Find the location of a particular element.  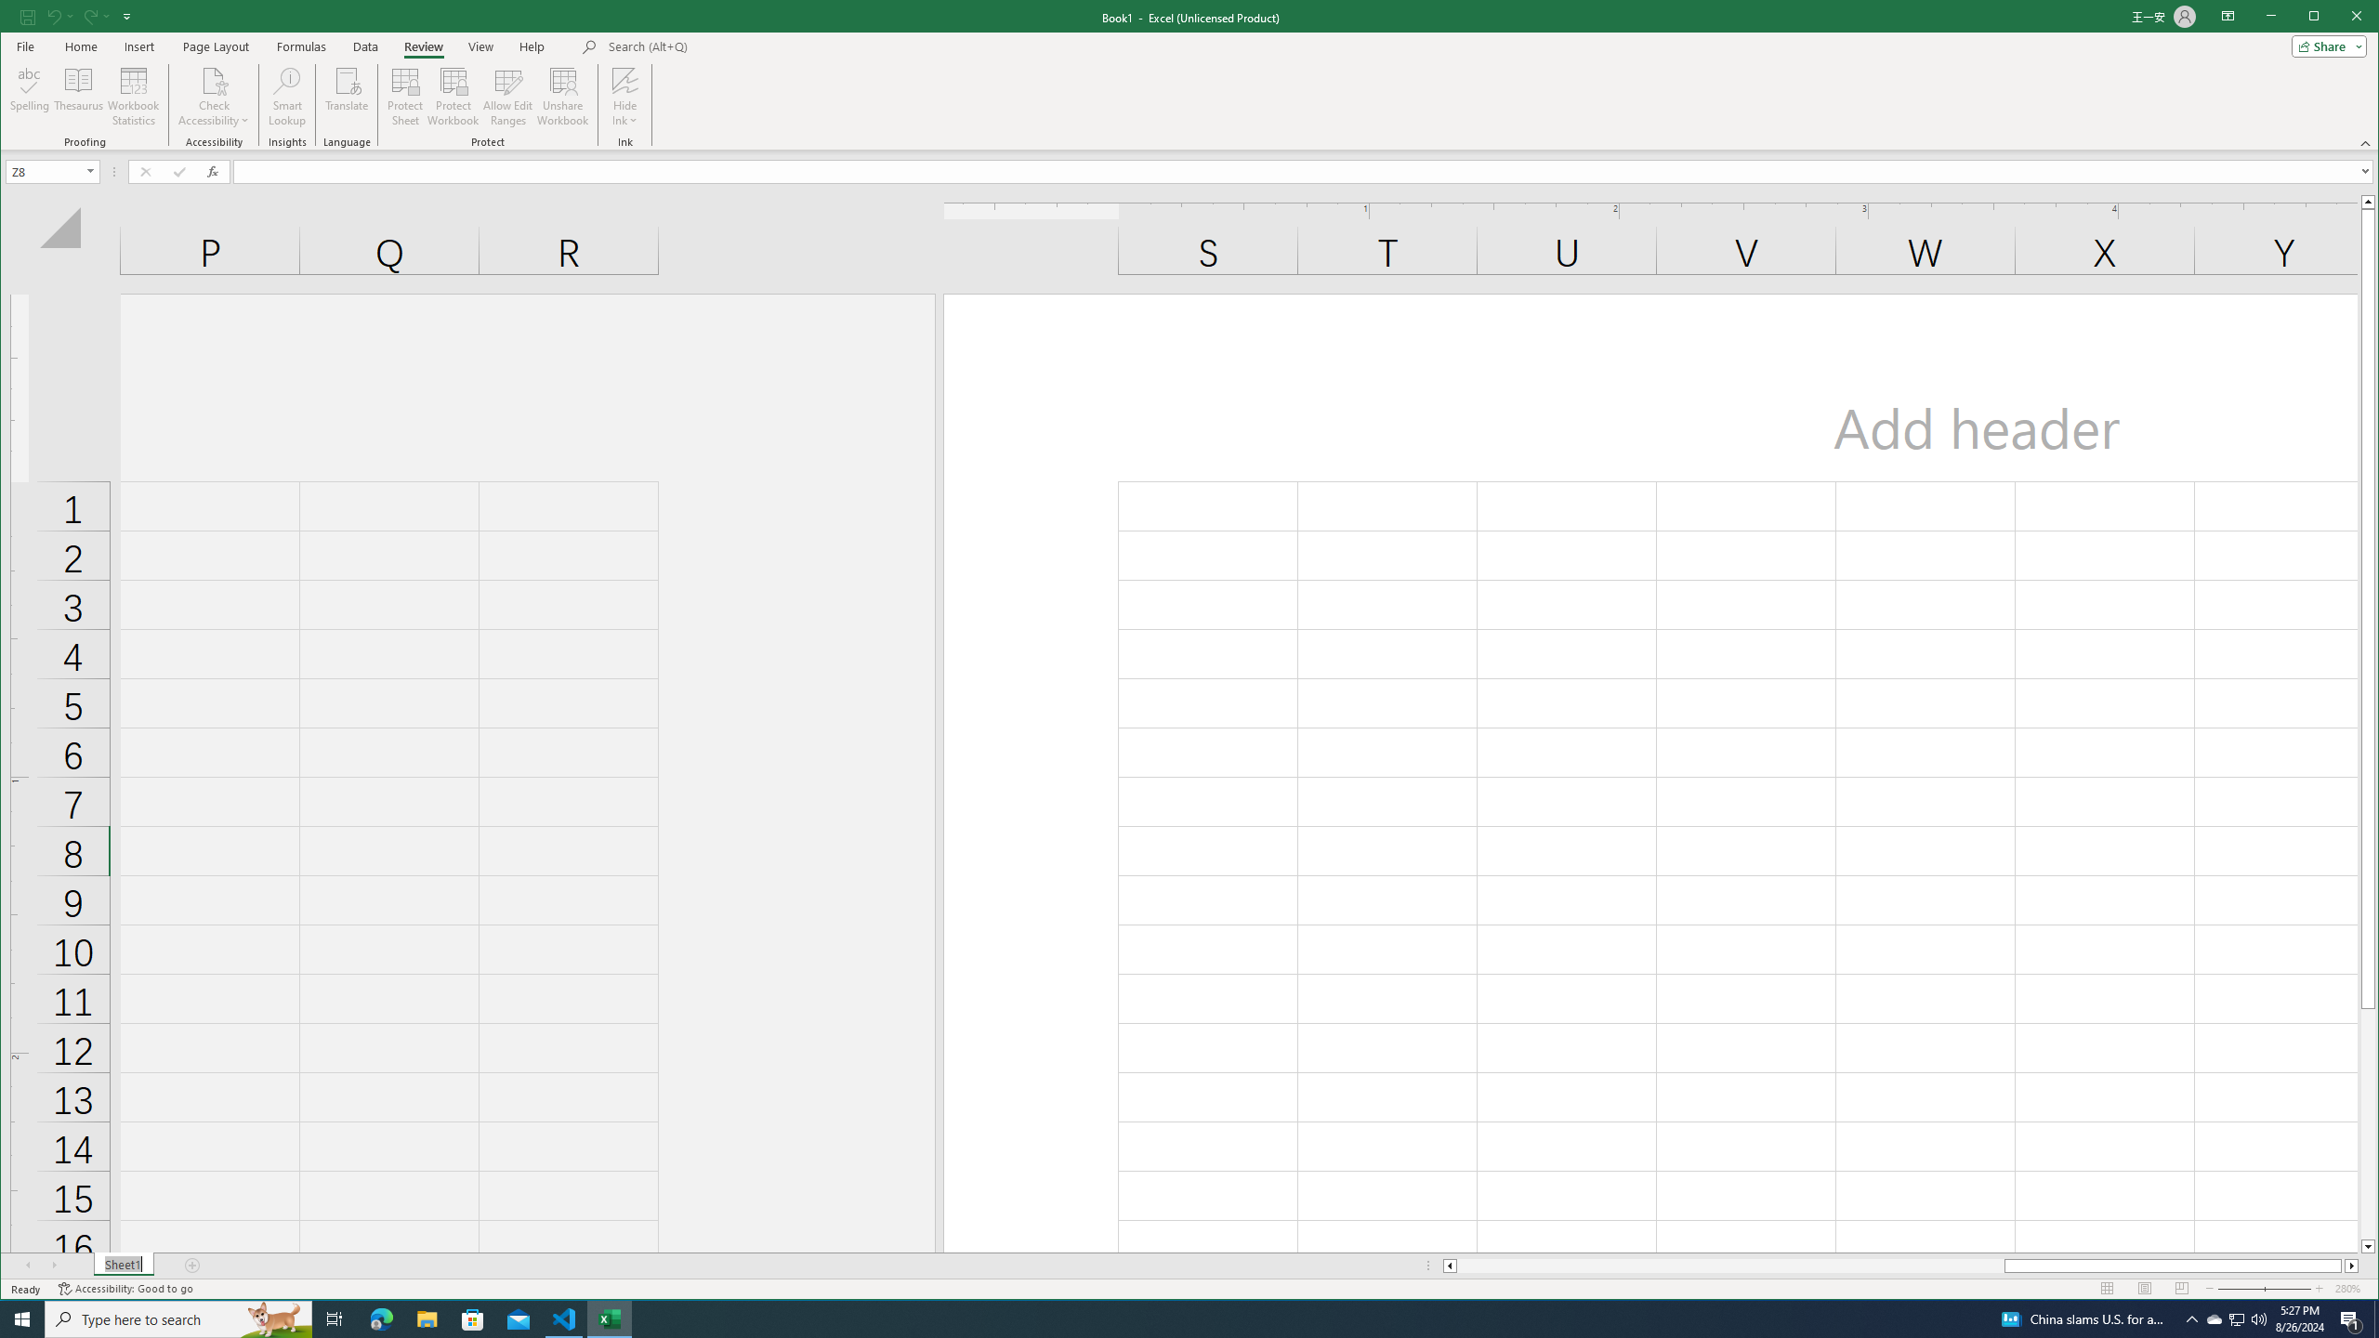

Allow Edit Ranges is located at coordinates (507, 97).